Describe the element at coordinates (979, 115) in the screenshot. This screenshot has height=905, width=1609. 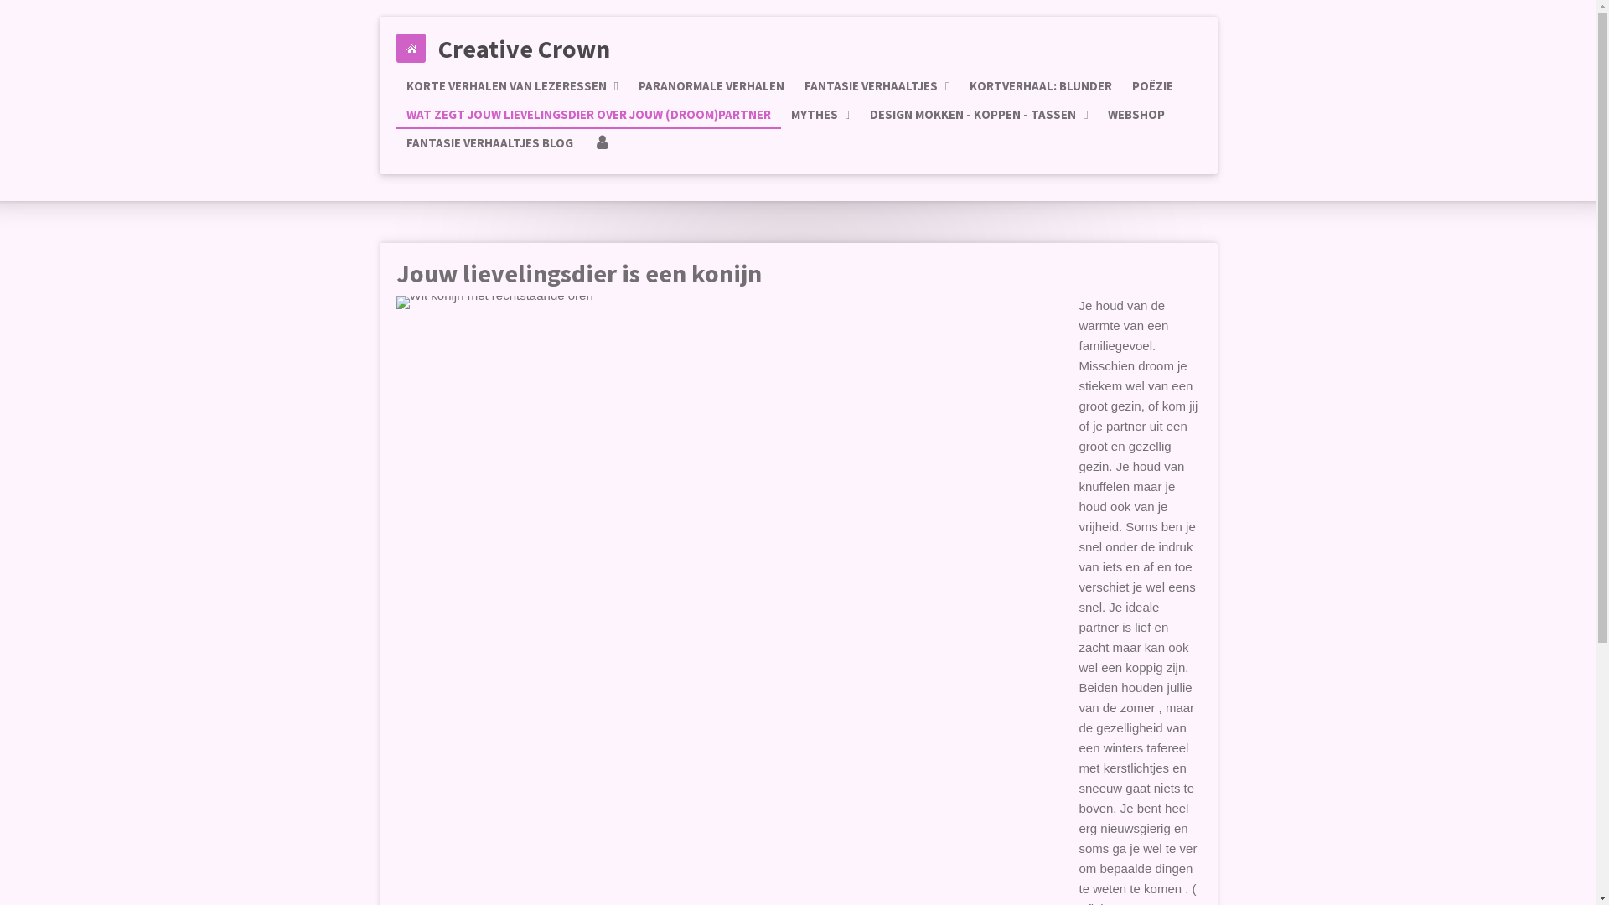
I see `DESIGN MOKKEN - KOPPEN - TASSEN` at that location.